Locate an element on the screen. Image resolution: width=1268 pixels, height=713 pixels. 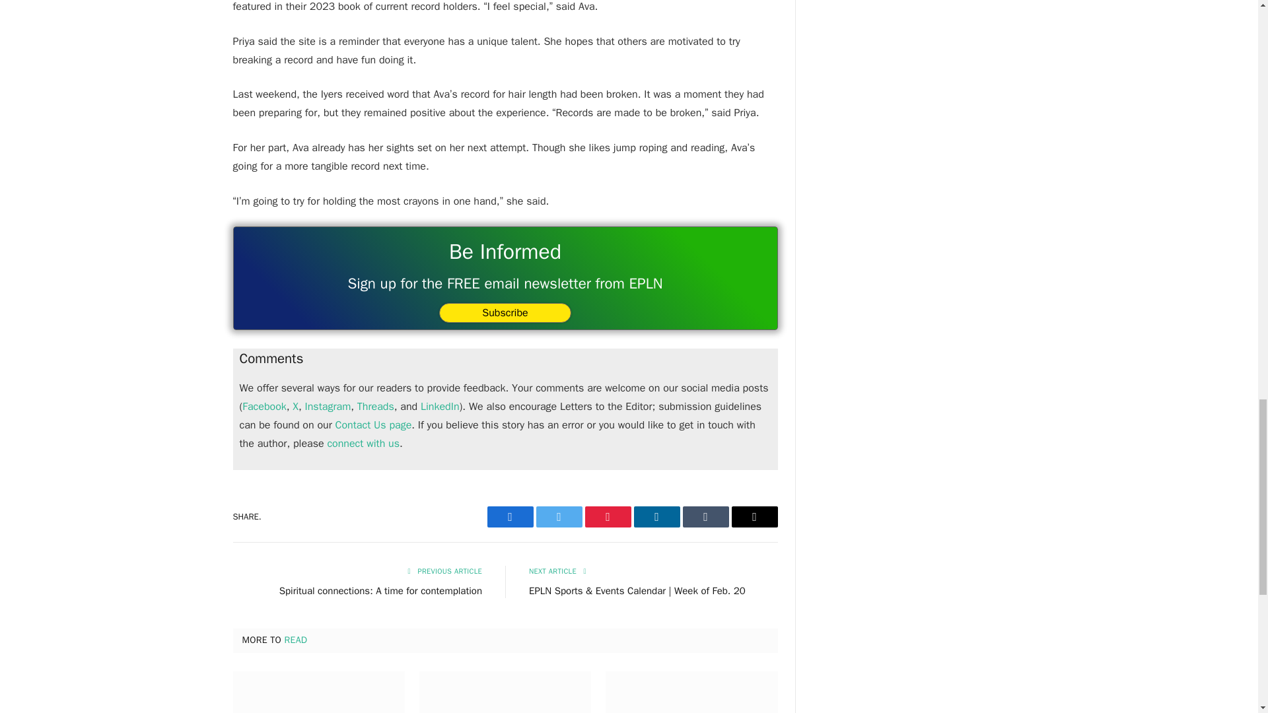
Share on Tumblr is located at coordinates (706, 516).